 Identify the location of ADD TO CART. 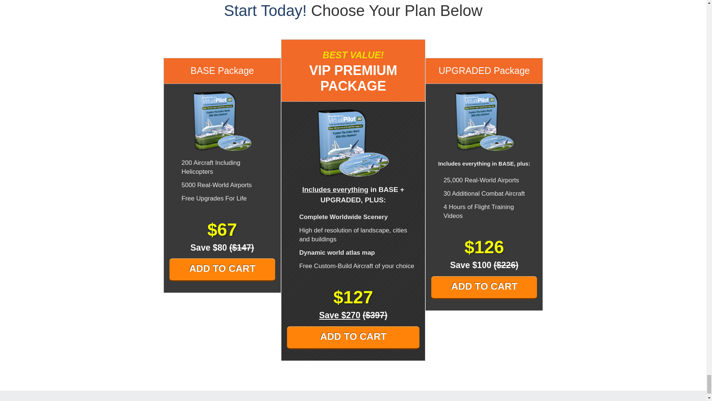
(222, 270).